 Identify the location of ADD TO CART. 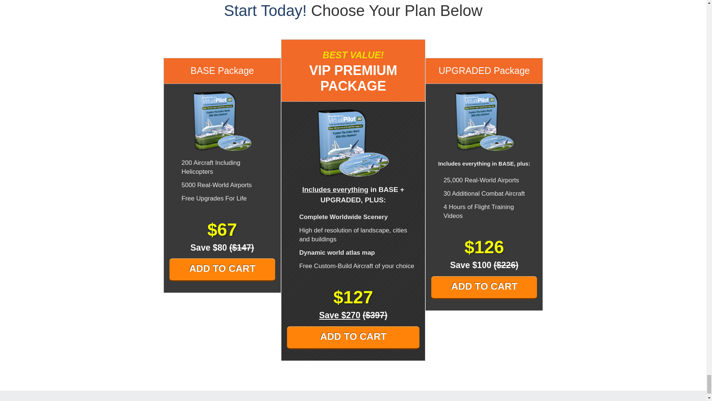
(222, 270).